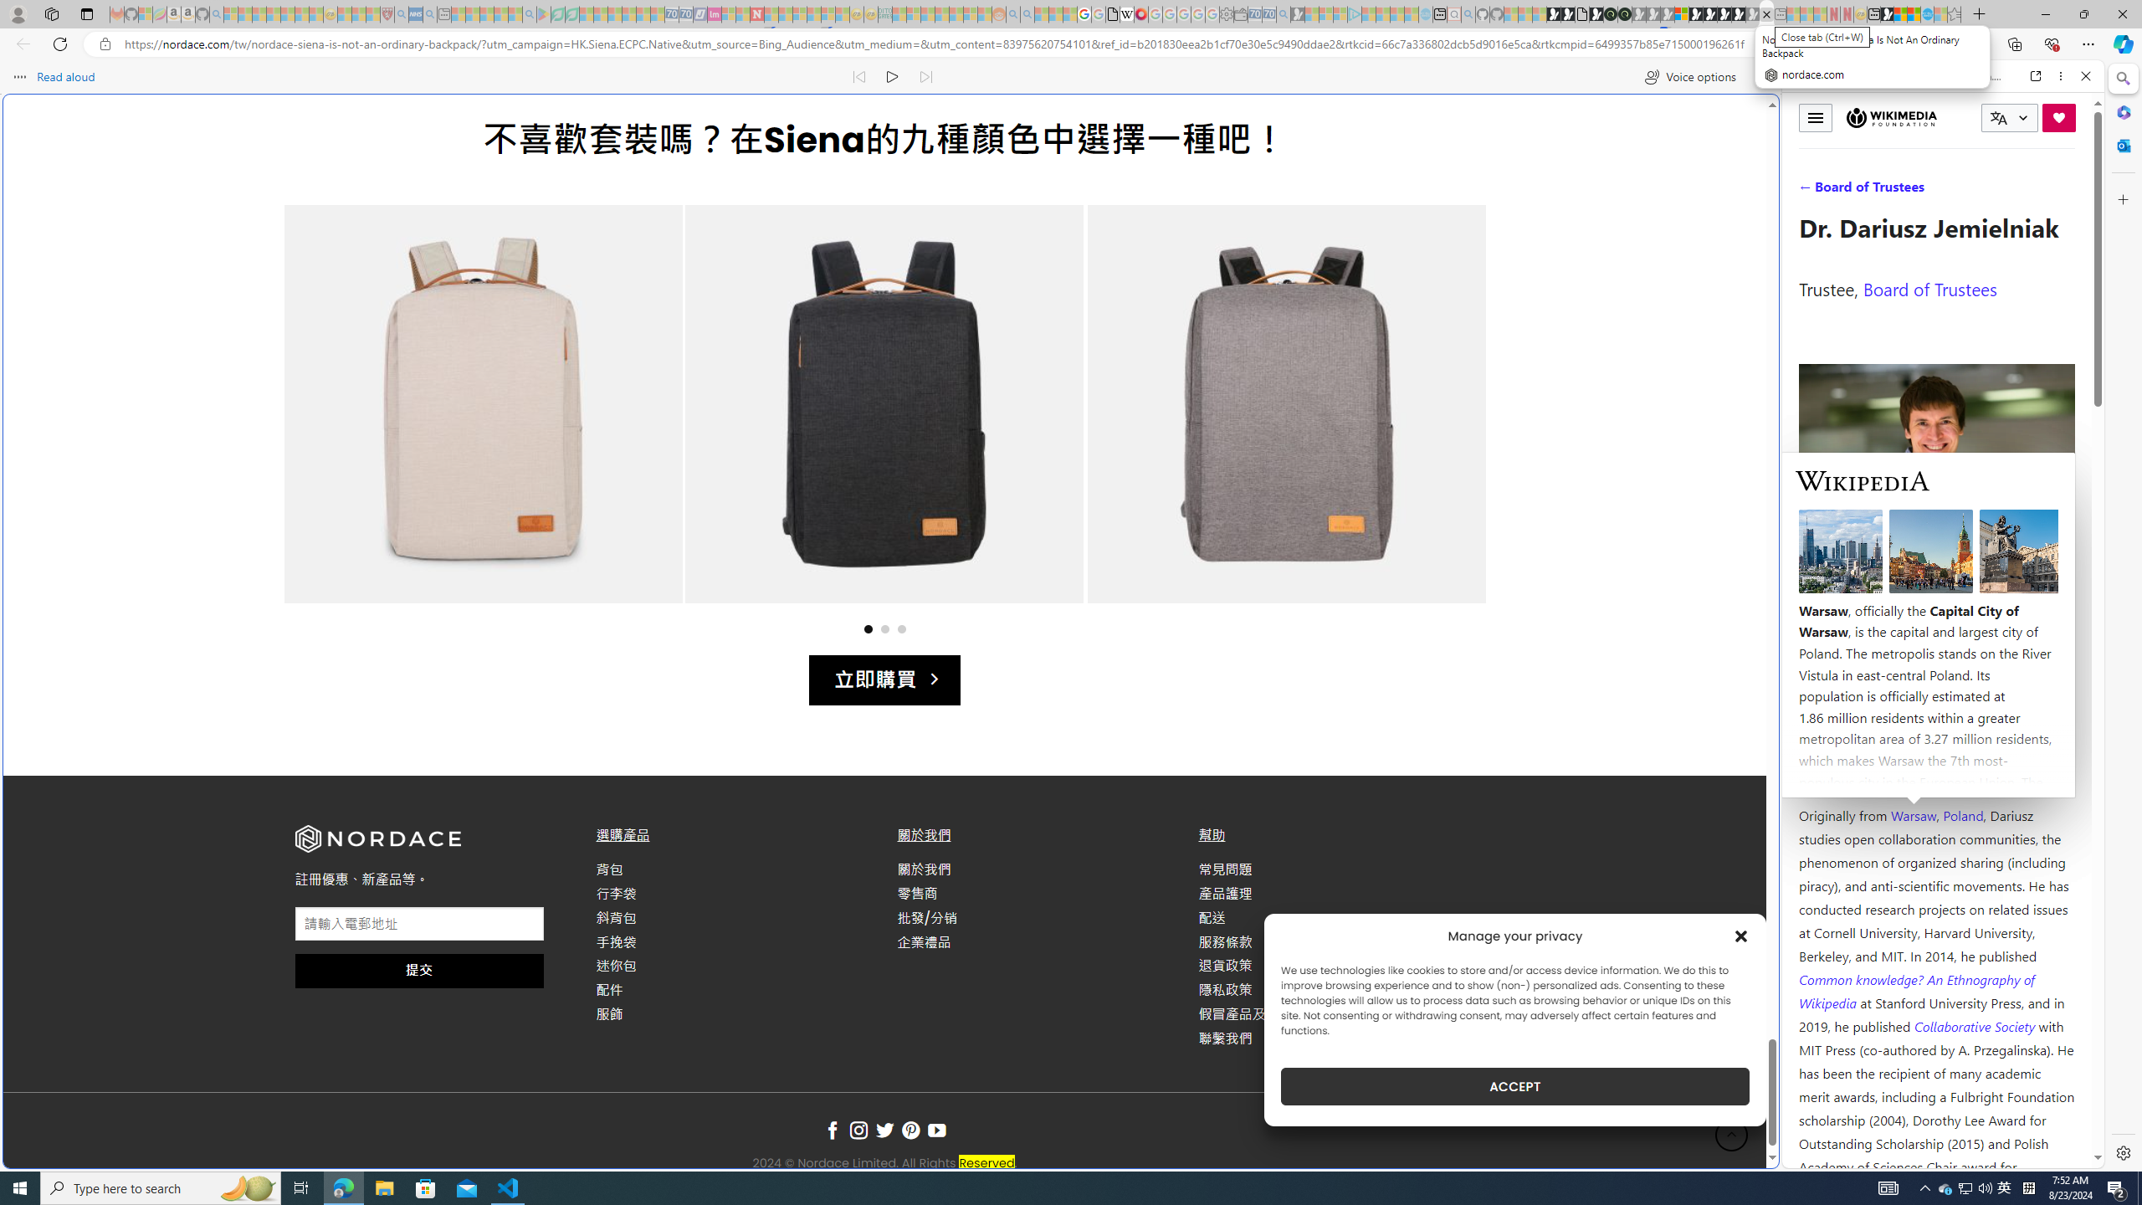 The image size is (2142, 1205). What do you see at coordinates (327, 420) in the screenshot?
I see `Previous` at bounding box center [327, 420].